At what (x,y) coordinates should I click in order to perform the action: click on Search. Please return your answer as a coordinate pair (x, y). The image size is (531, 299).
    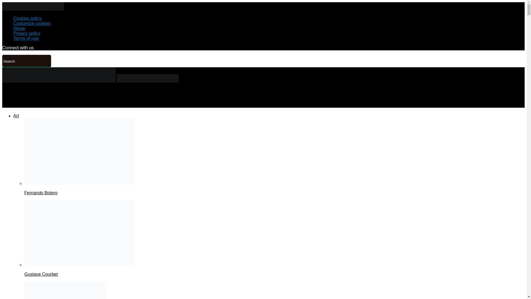
    Looking at the image, I should click on (27, 61).